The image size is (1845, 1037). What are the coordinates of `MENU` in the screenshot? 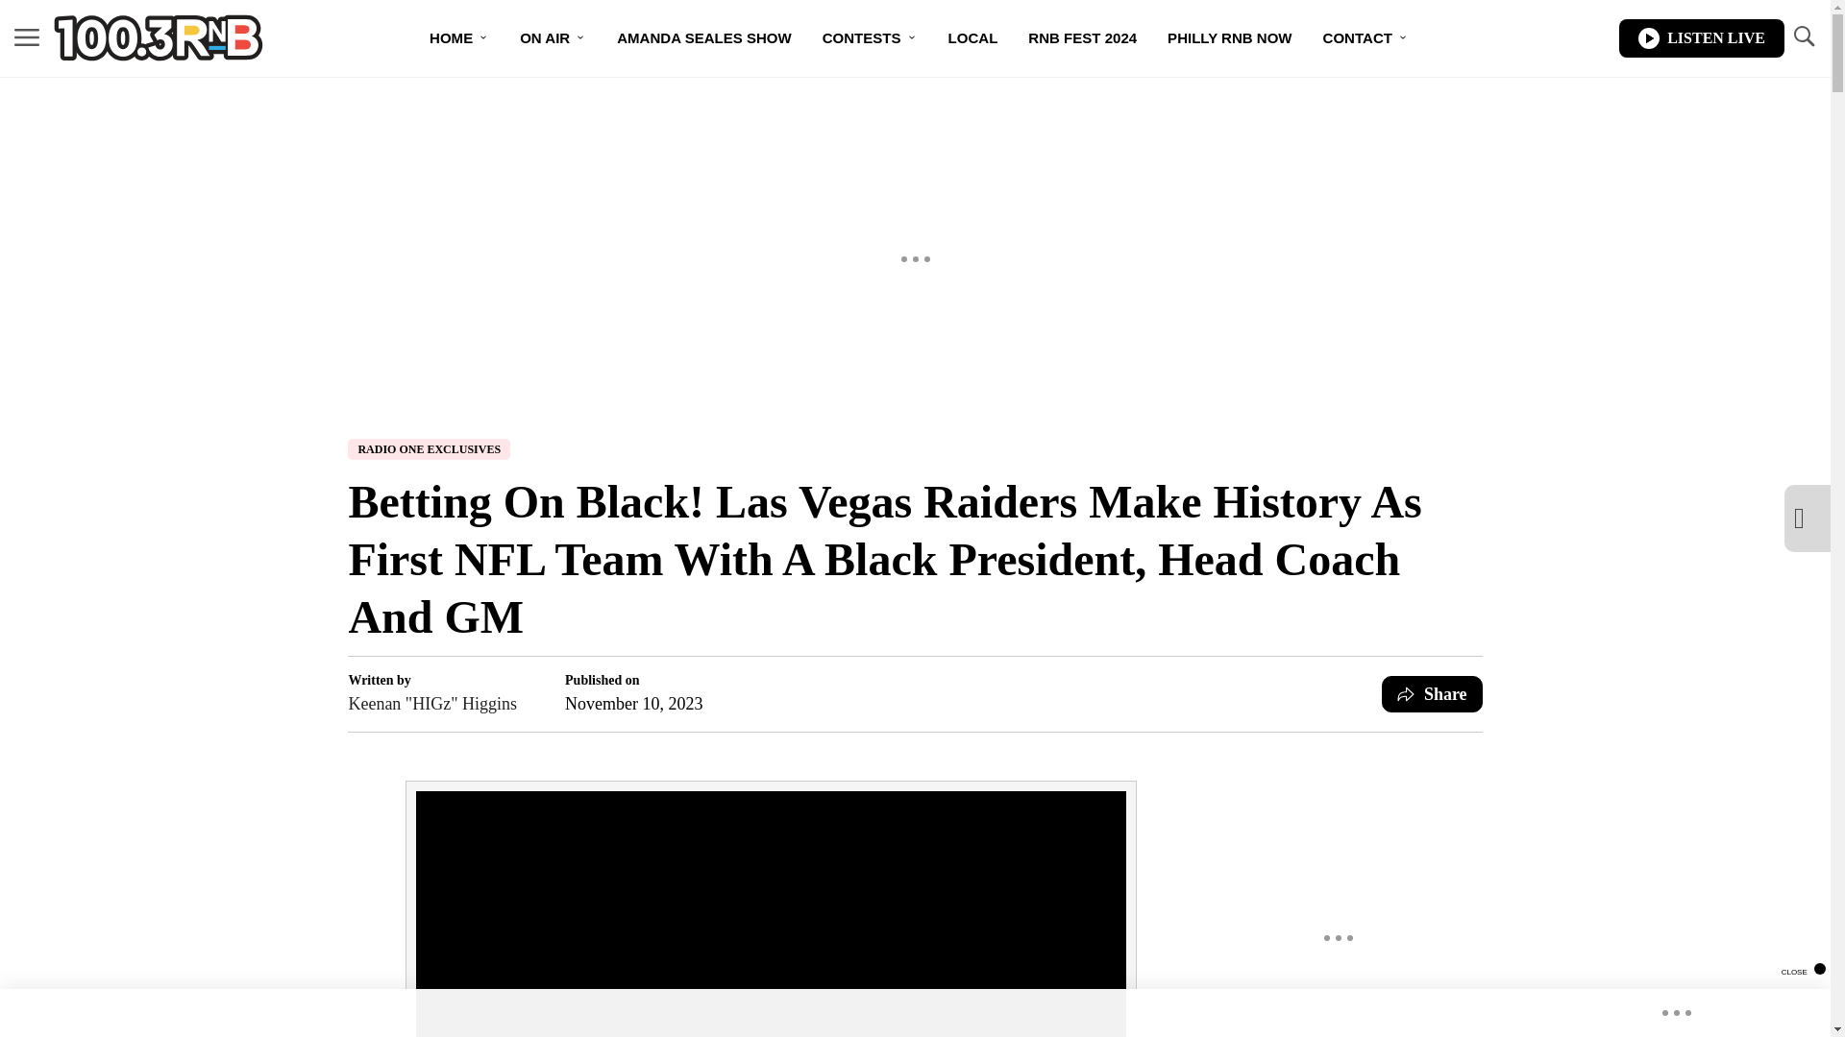 It's located at (27, 38).